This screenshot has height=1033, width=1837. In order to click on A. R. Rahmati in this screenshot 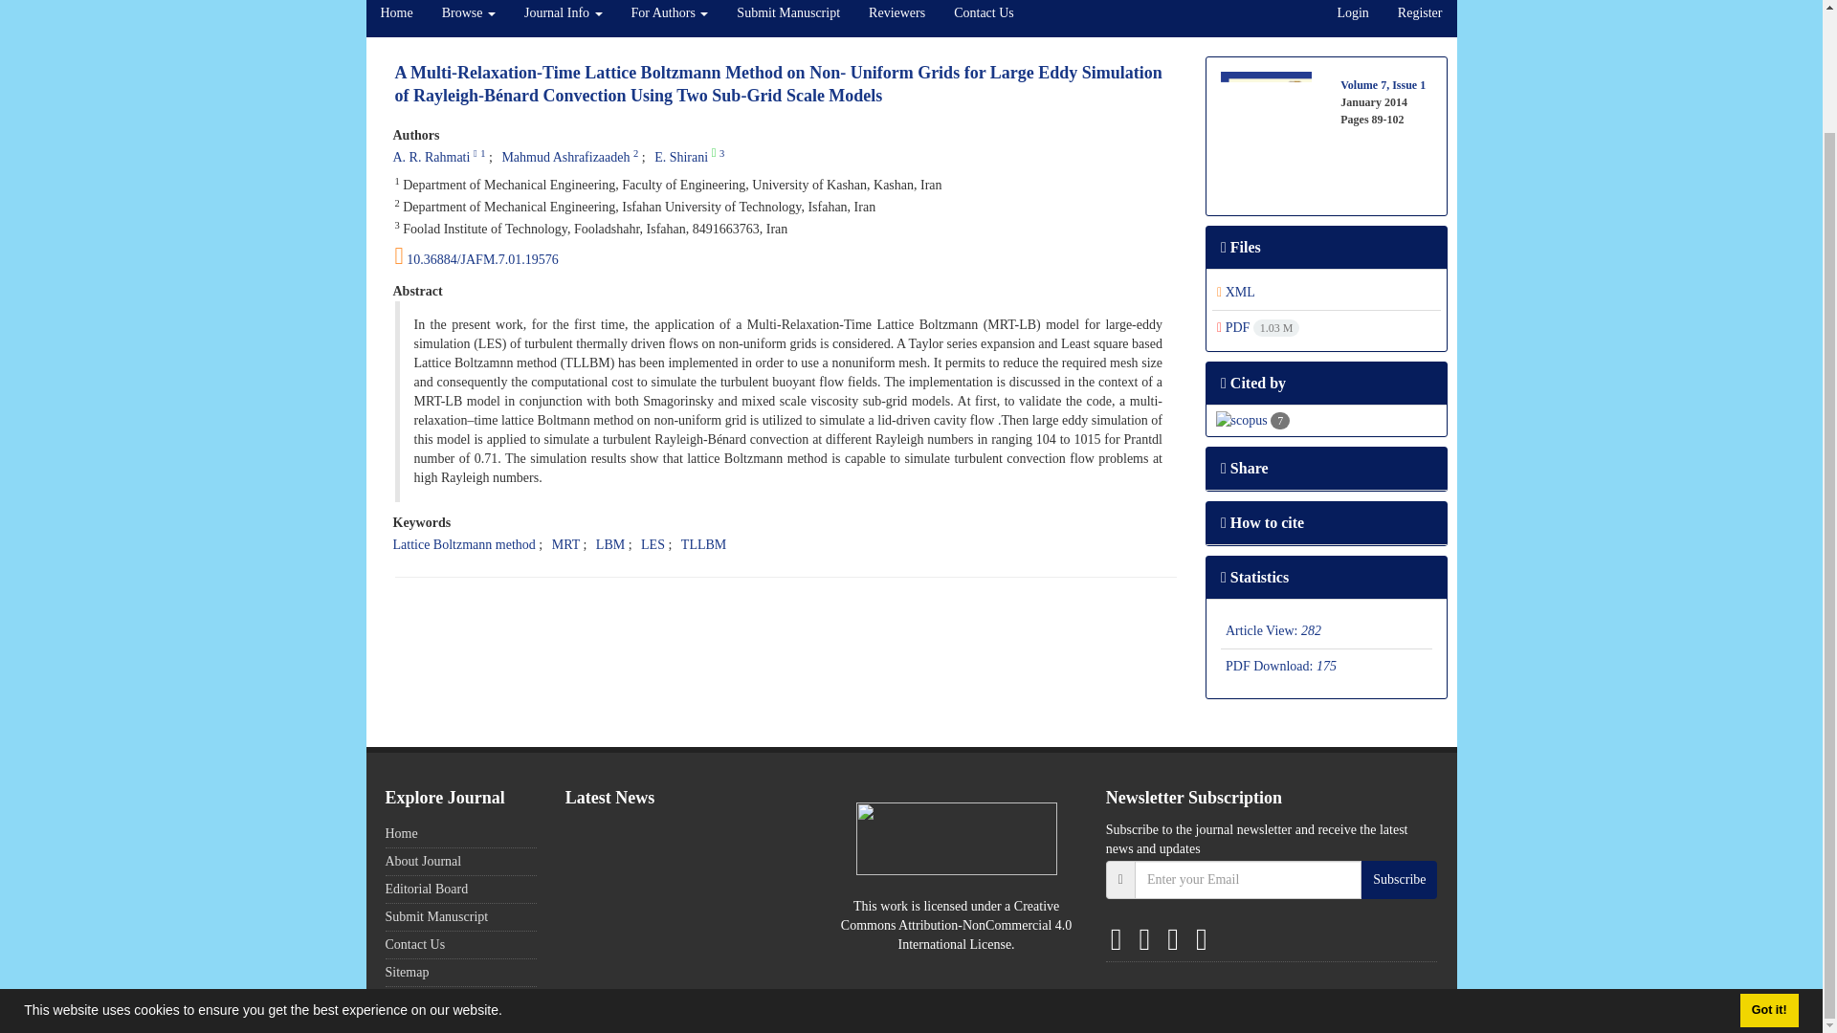, I will do `click(431, 157)`.